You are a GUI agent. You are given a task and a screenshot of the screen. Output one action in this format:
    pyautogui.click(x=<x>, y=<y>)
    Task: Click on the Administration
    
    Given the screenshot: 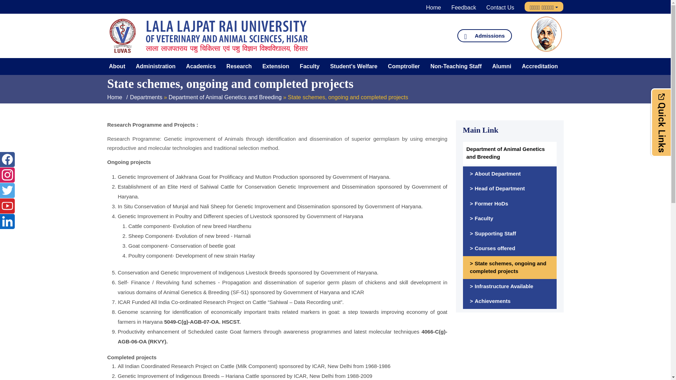 What is the action you would take?
    pyautogui.click(x=156, y=66)
    